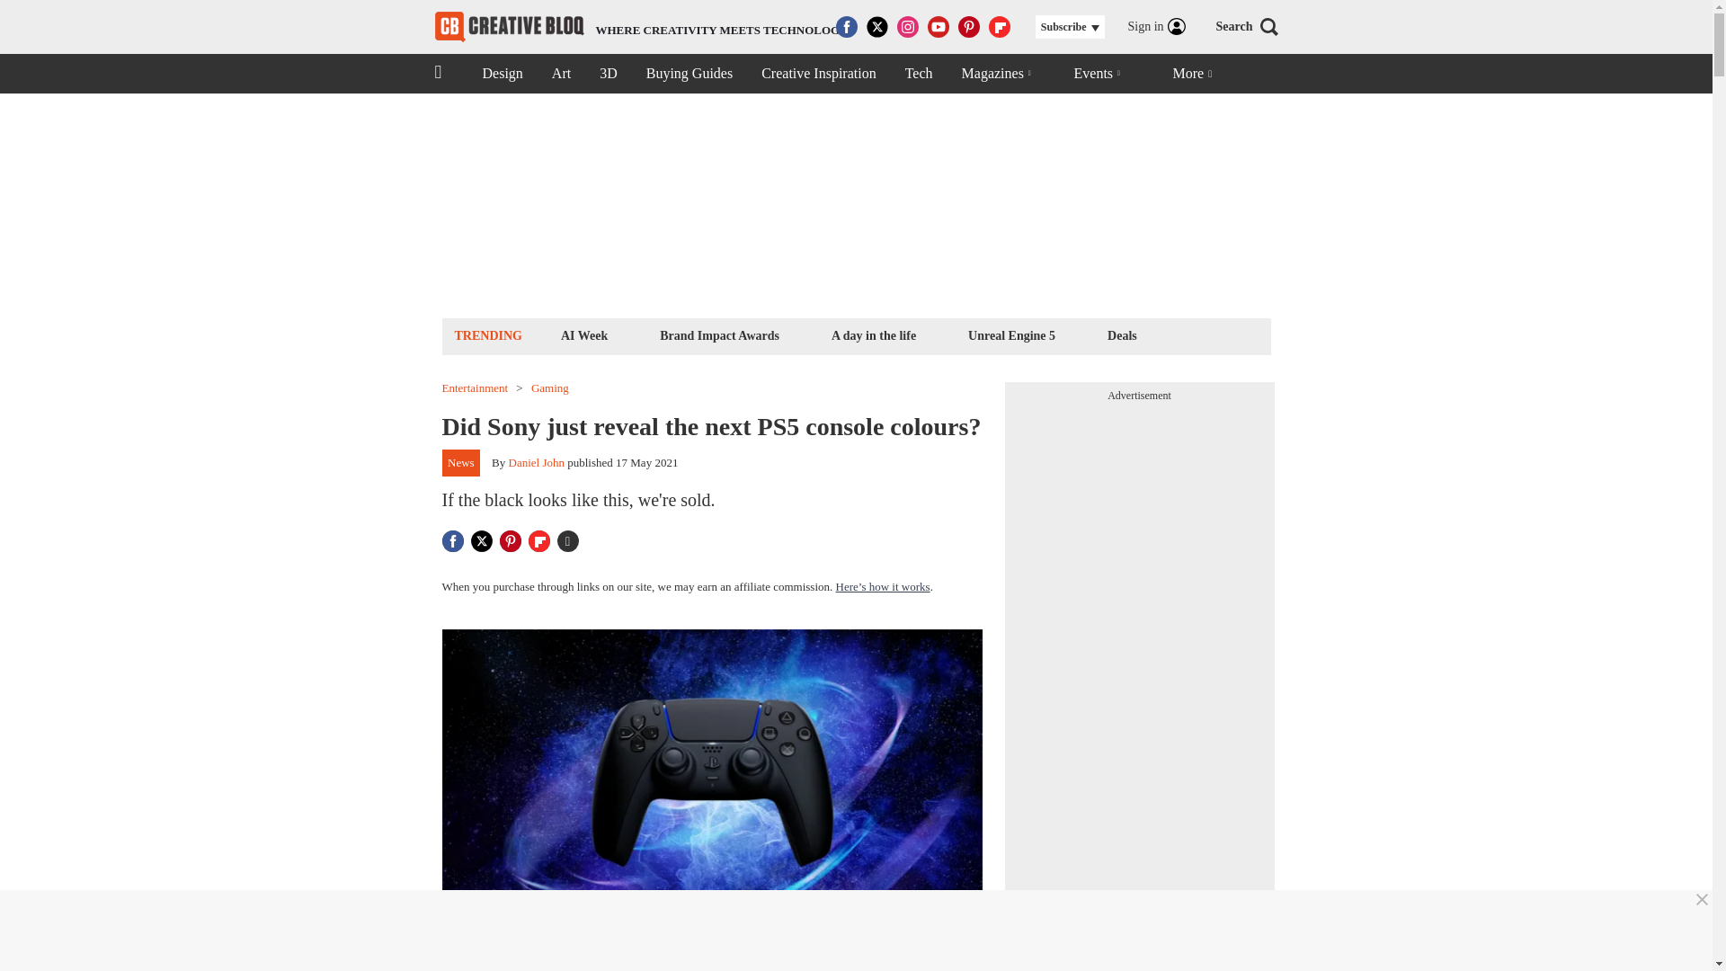  I want to click on Advertisement, so click(642, 27).